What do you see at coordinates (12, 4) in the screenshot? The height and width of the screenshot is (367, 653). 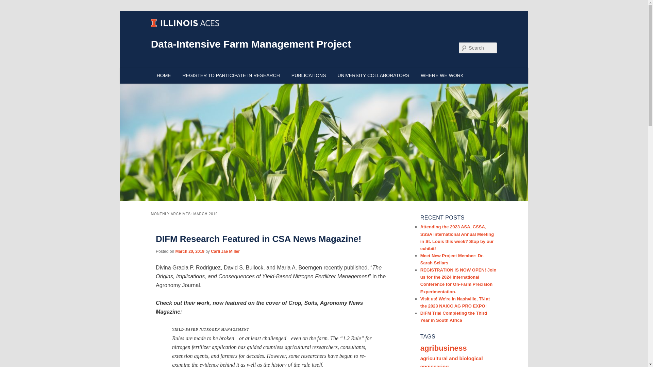 I see `Search` at bounding box center [12, 4].